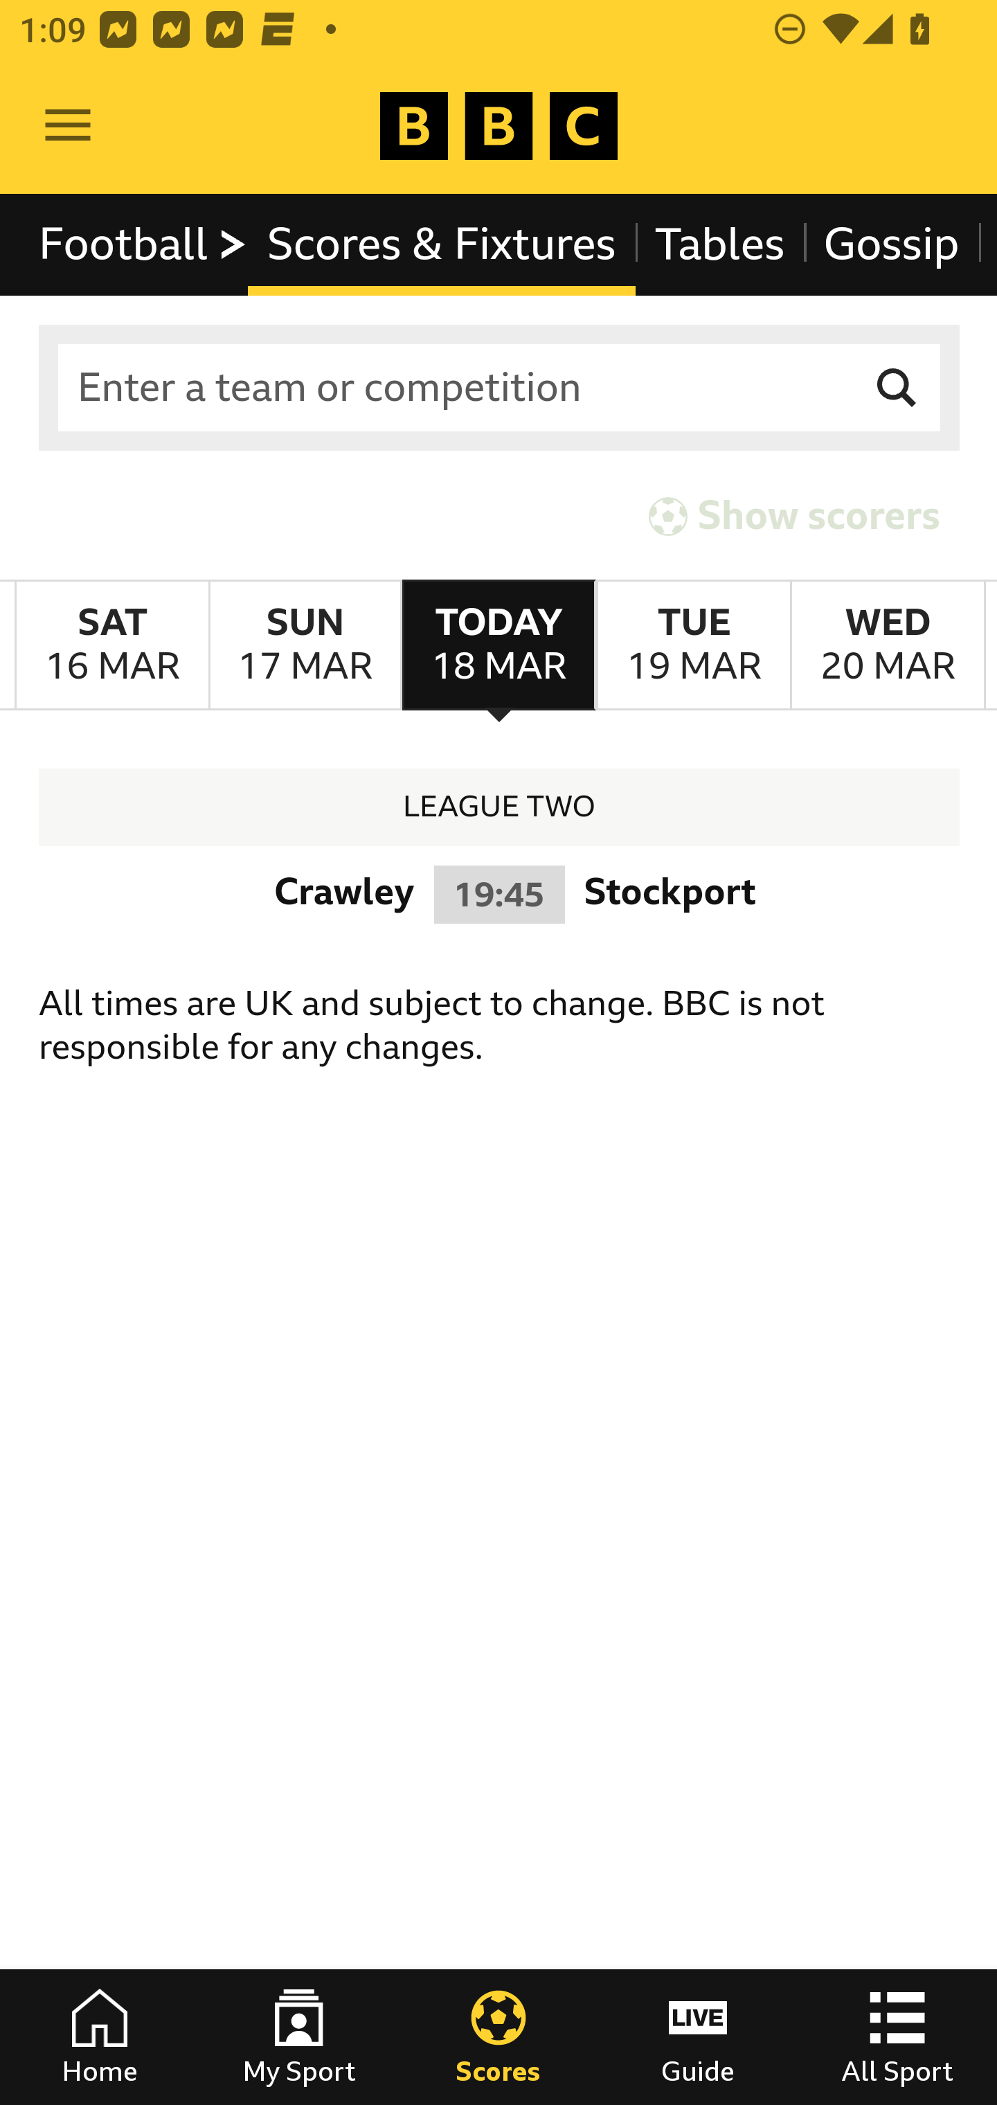 This screenshot has width=997, height=2105. I want to click on WednesdayMarch 20th Wednesday March 20th, so click(888, 645).